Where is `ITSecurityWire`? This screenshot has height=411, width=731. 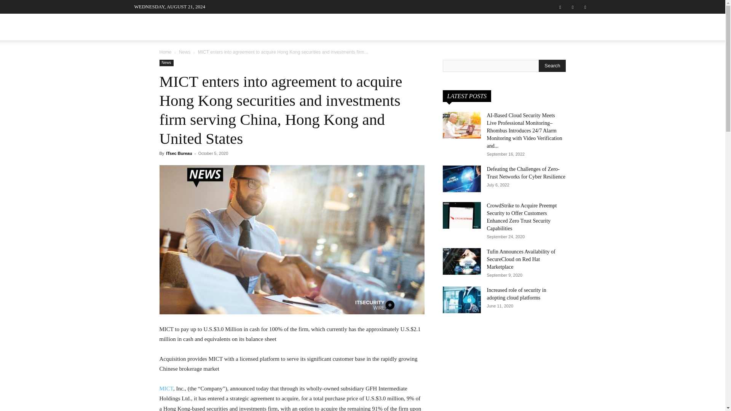
ITSecurityWire is located at coordinates (191, 29).